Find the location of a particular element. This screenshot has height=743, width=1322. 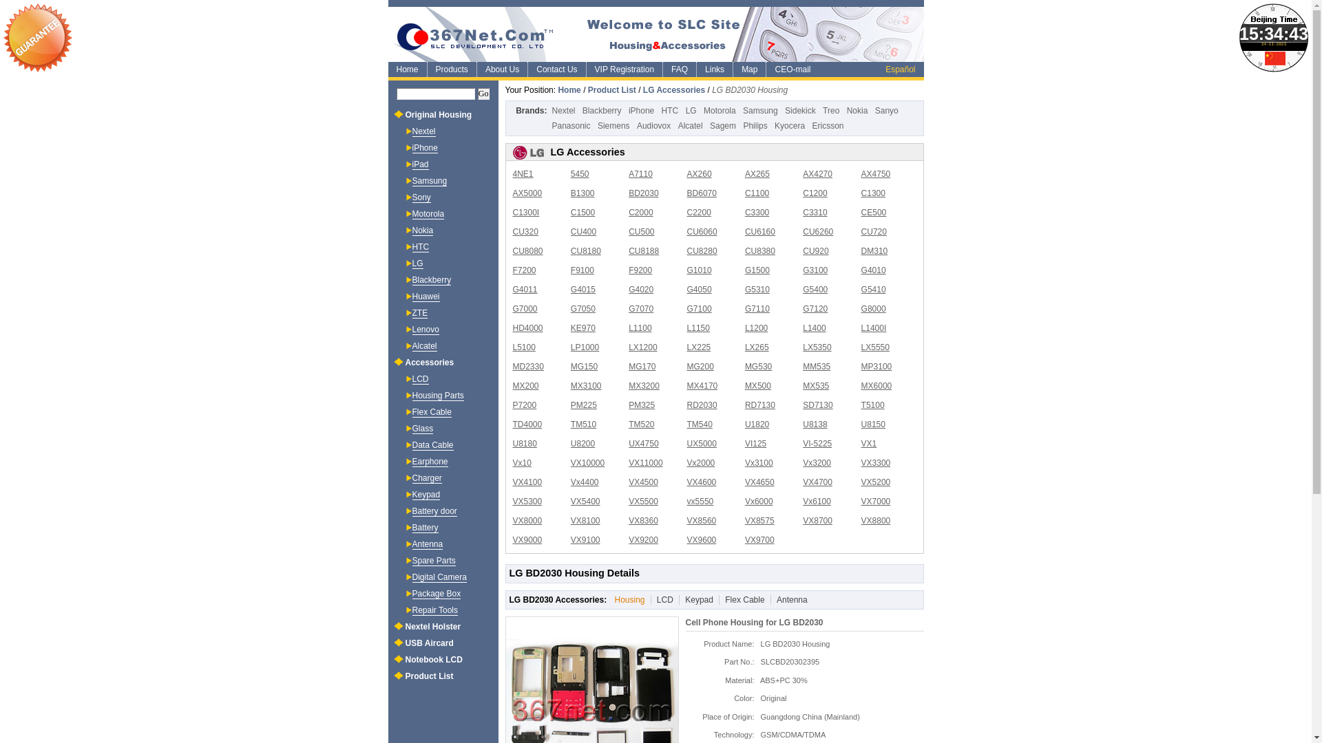

F9100 is located at coordinates (583, 270).